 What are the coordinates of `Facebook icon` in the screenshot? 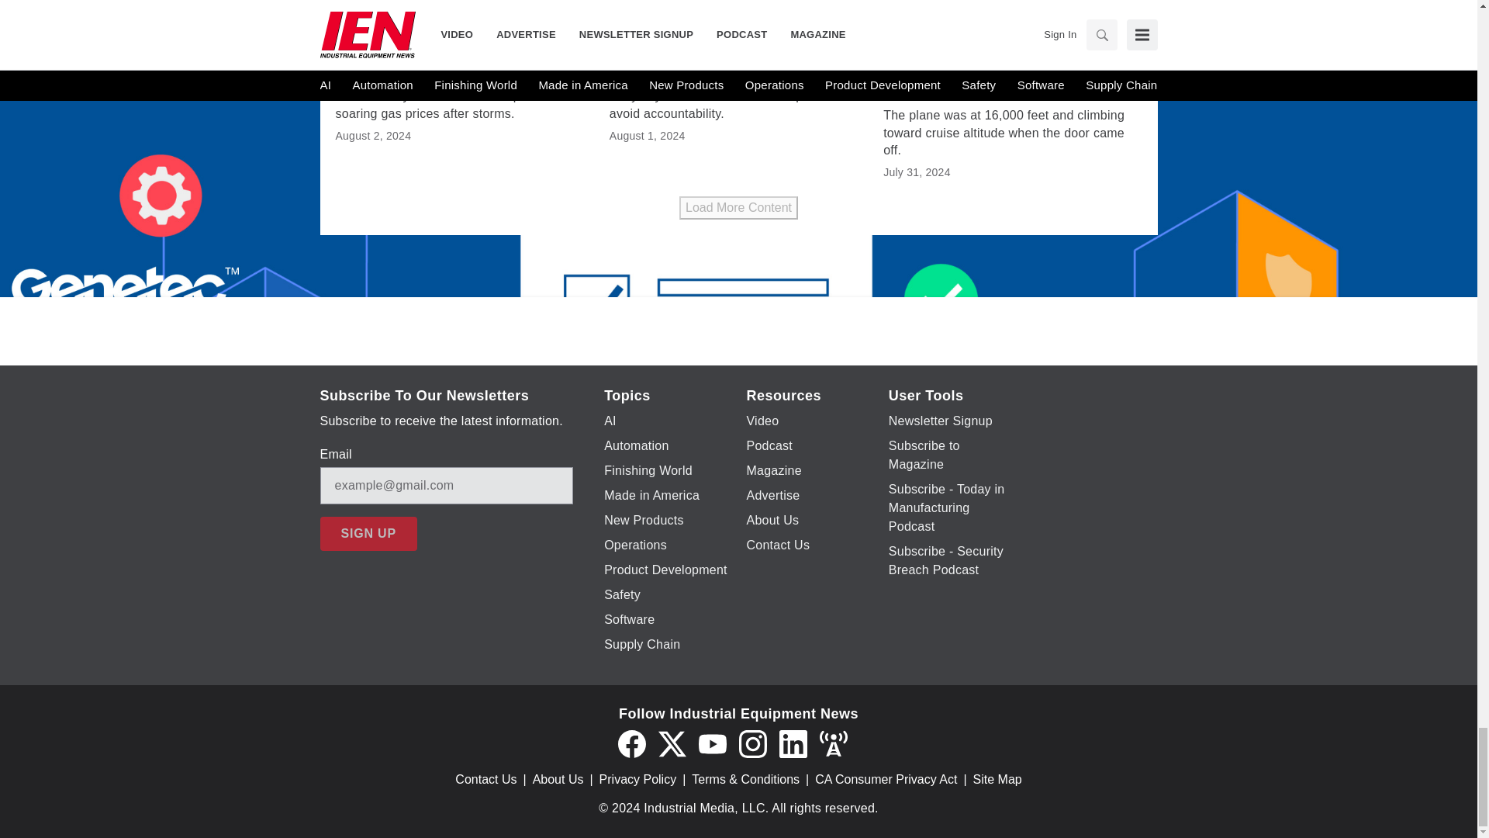 It's located at (631, 743).